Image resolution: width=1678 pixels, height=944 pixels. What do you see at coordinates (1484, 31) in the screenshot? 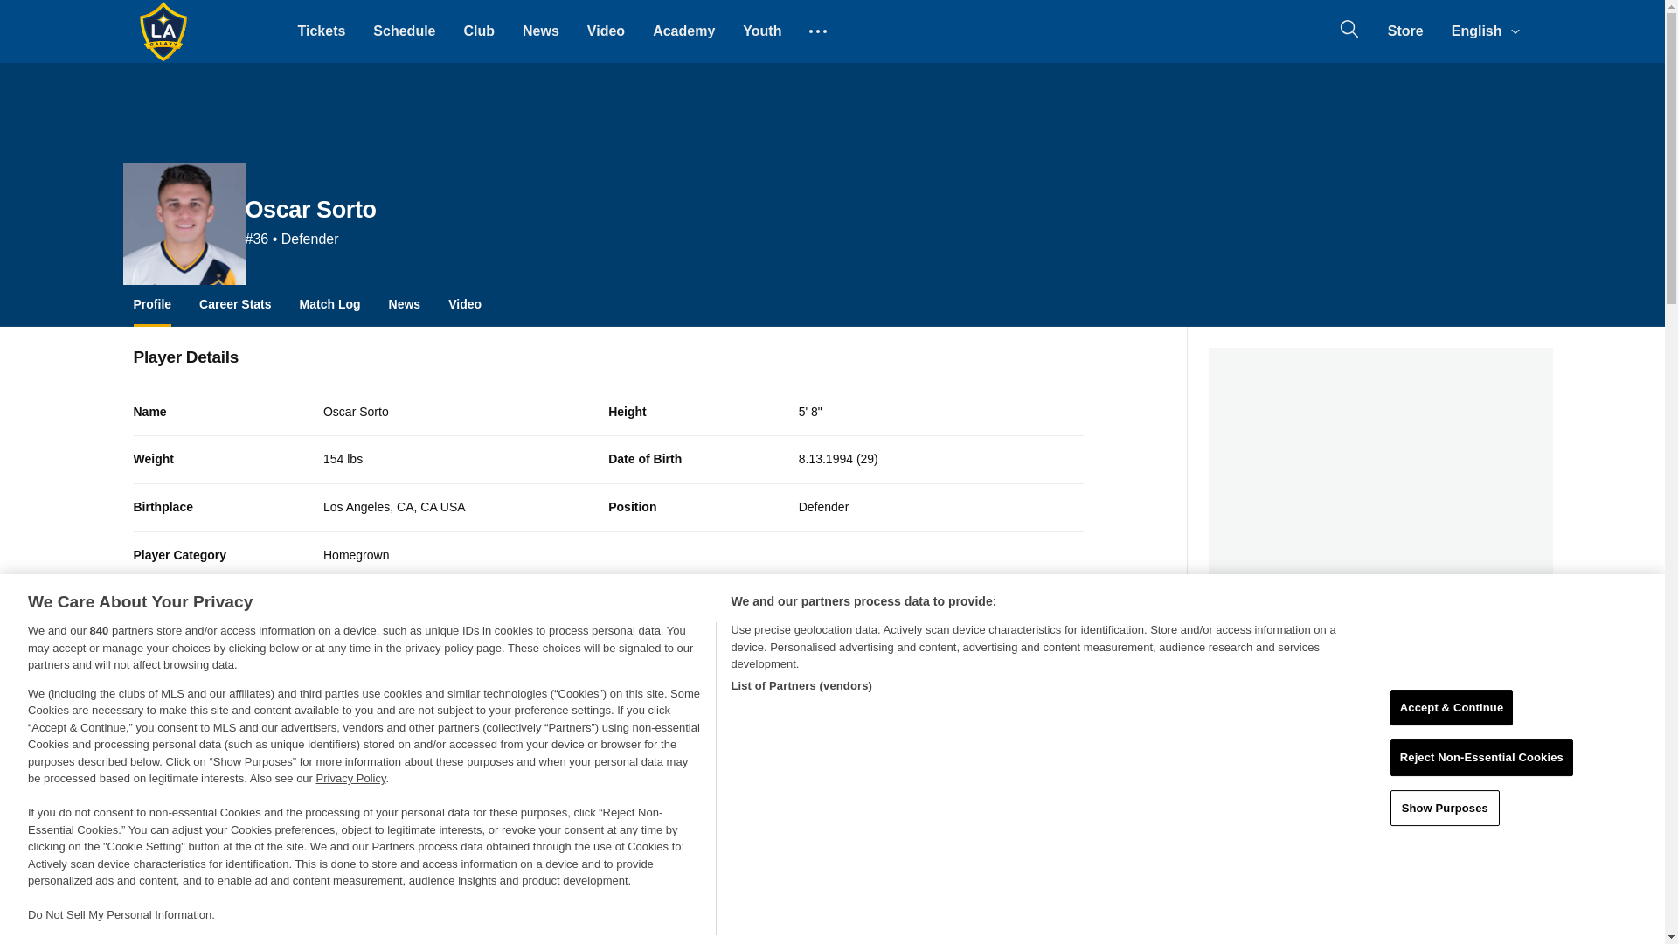
I see `English` at bounding box center [1484, 31].